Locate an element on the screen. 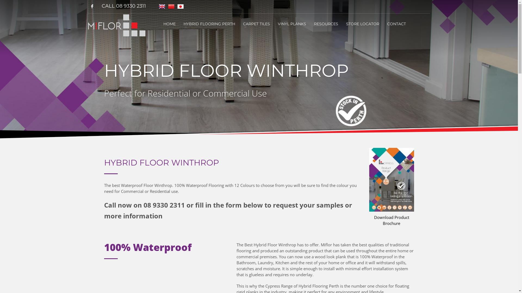 This screenshot has width=522, height=293. VINYL PLANKS is located at coordinates (292, 24).